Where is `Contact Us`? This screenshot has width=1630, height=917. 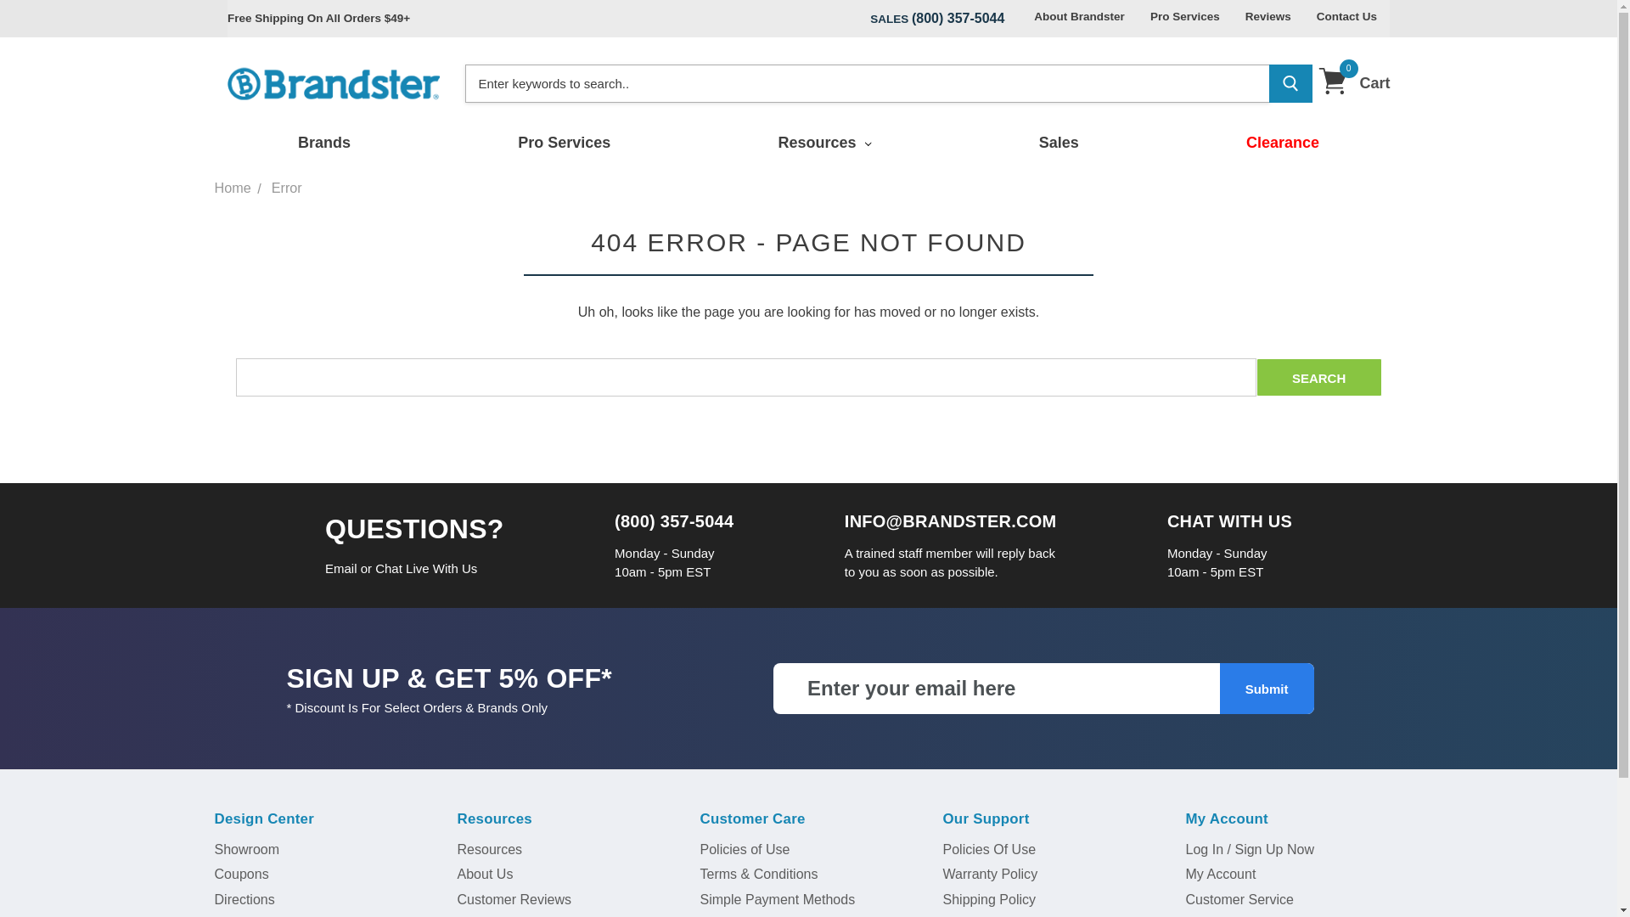 Contact Us is located at coordinates (1346, 18).